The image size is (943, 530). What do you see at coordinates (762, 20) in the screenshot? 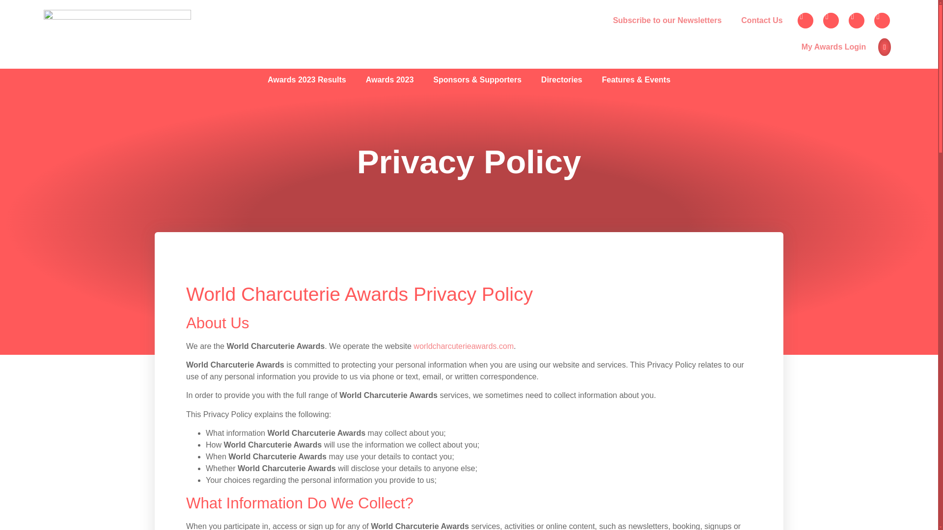
I see `Contact Us` at bounding box center [762, 20].